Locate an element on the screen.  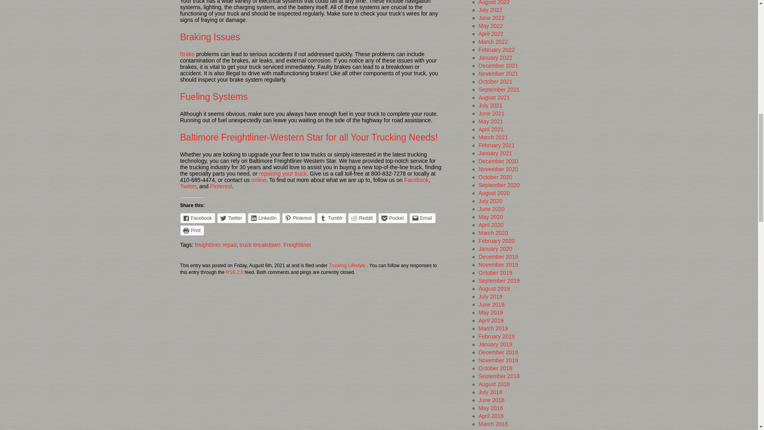
Click to share on Reddit is located at coordinates (362, 218).